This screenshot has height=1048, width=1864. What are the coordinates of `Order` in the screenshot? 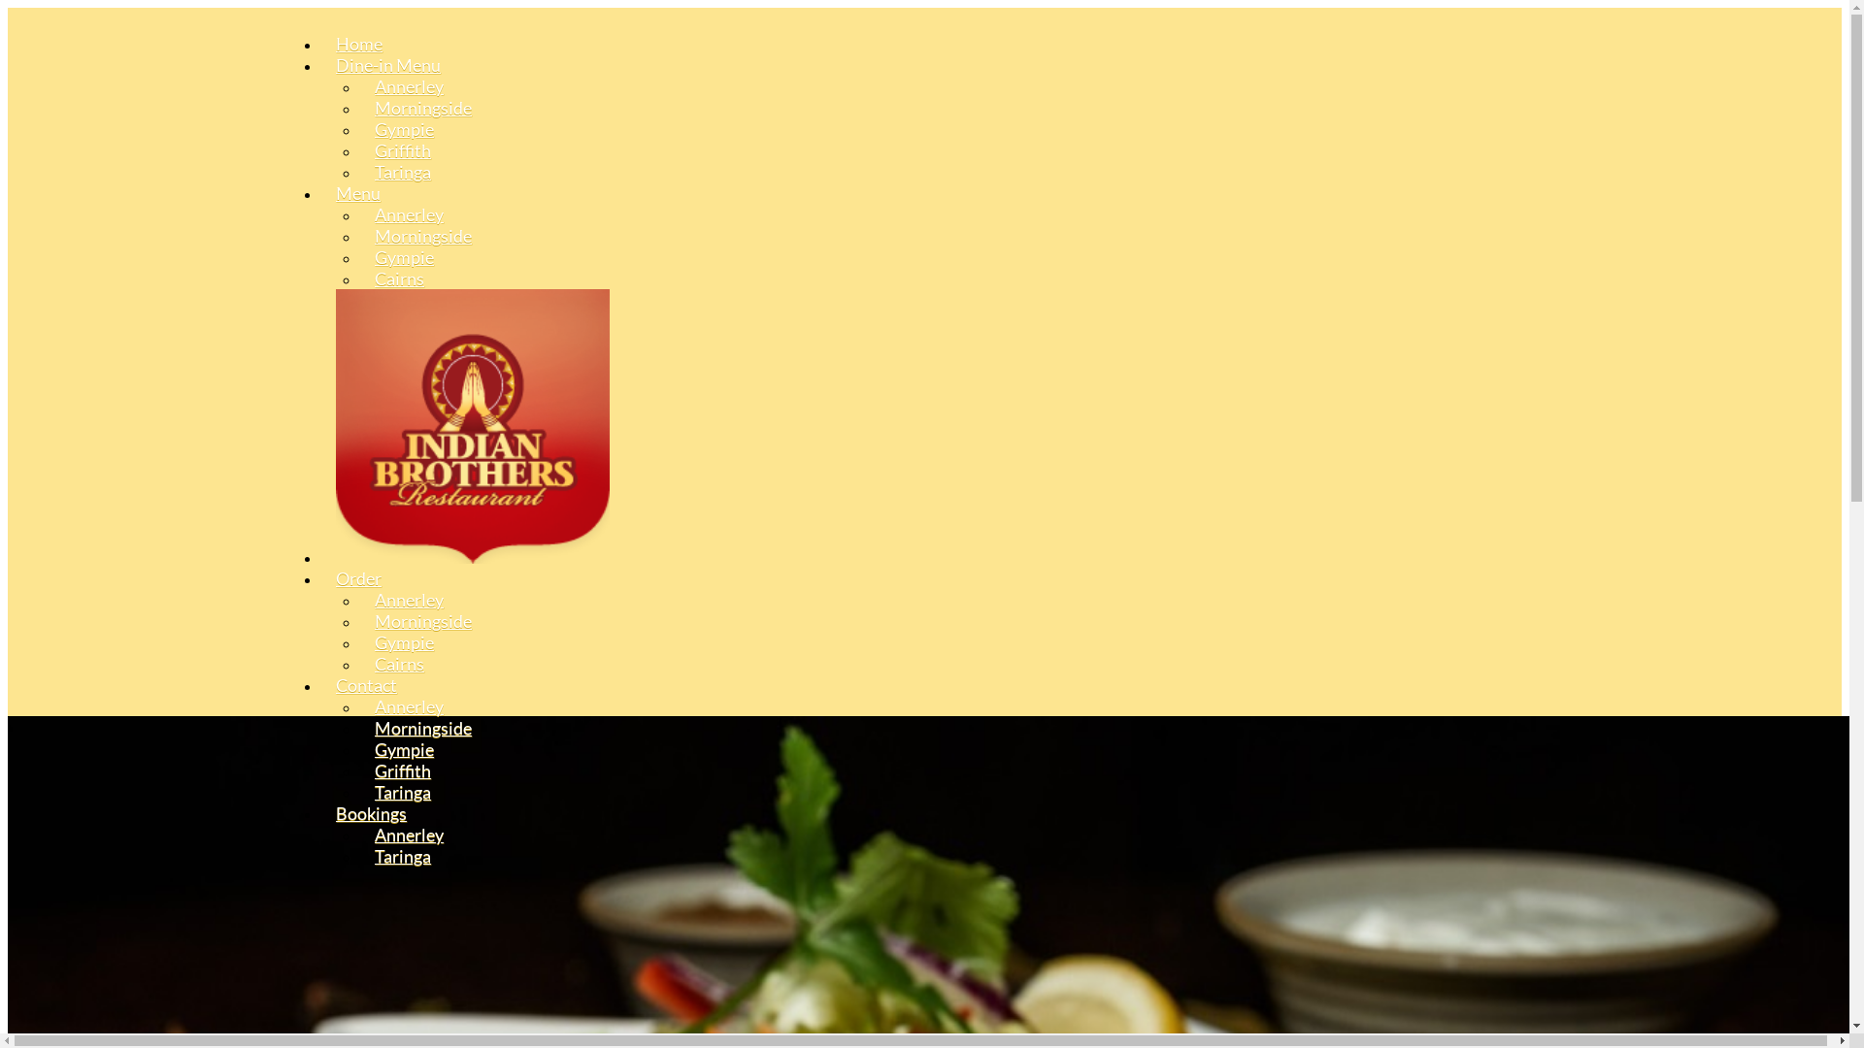 It's located at (359, 578).